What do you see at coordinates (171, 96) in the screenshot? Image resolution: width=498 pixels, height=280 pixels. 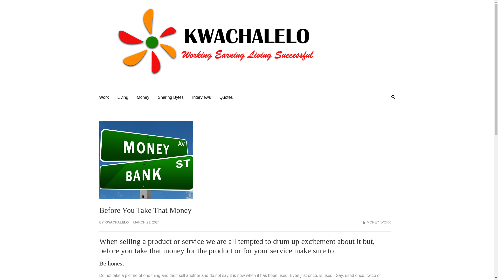 I see `Sharing Bytes` at bounding box center [171, 96].